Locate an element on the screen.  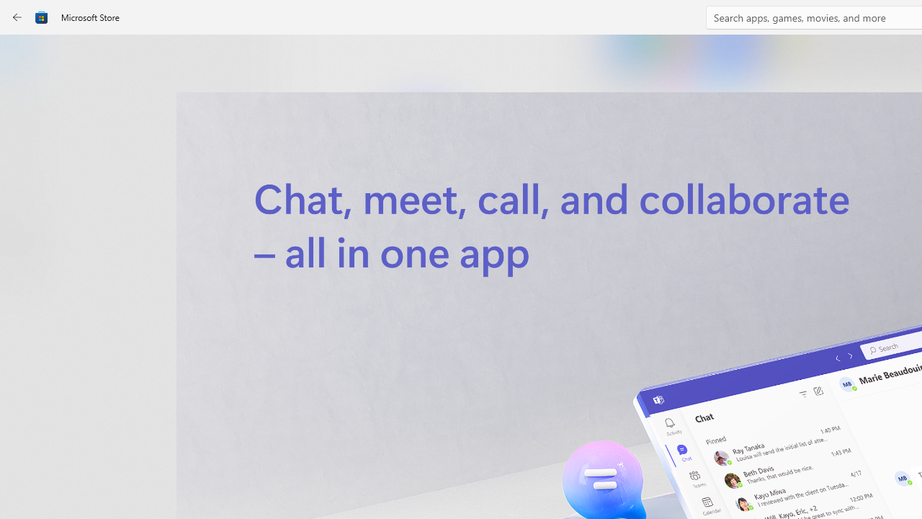
Show more is located at coordinates (615, 309).